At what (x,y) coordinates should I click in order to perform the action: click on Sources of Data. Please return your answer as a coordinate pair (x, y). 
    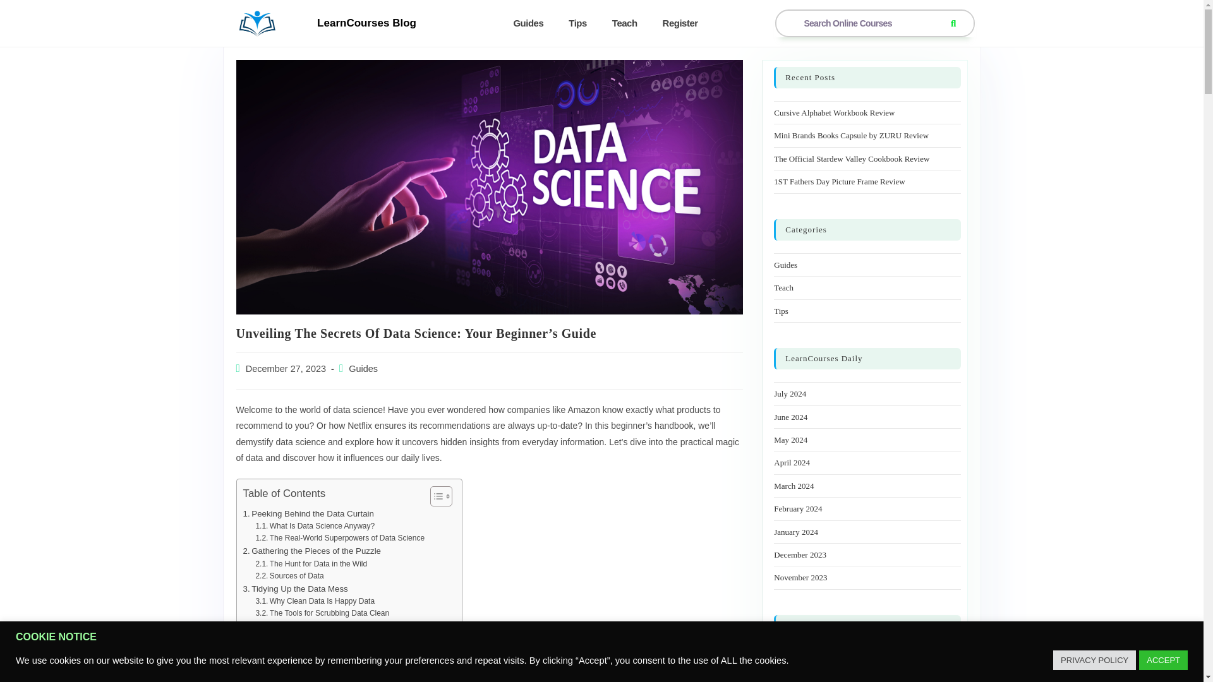
    Looking at the image, I should click on (289, 576).